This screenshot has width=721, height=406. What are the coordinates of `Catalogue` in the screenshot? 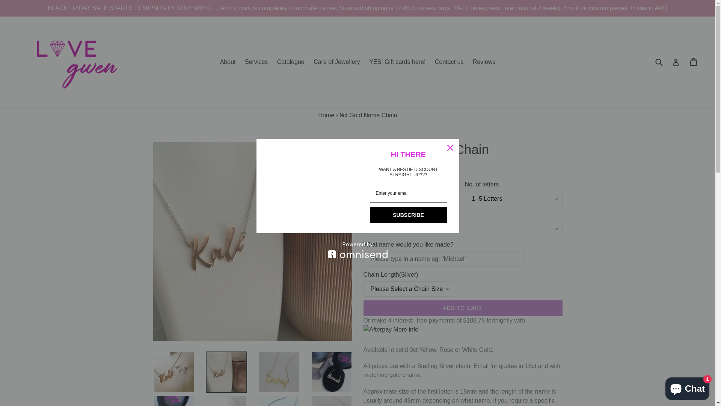 It's located at (291, 62).